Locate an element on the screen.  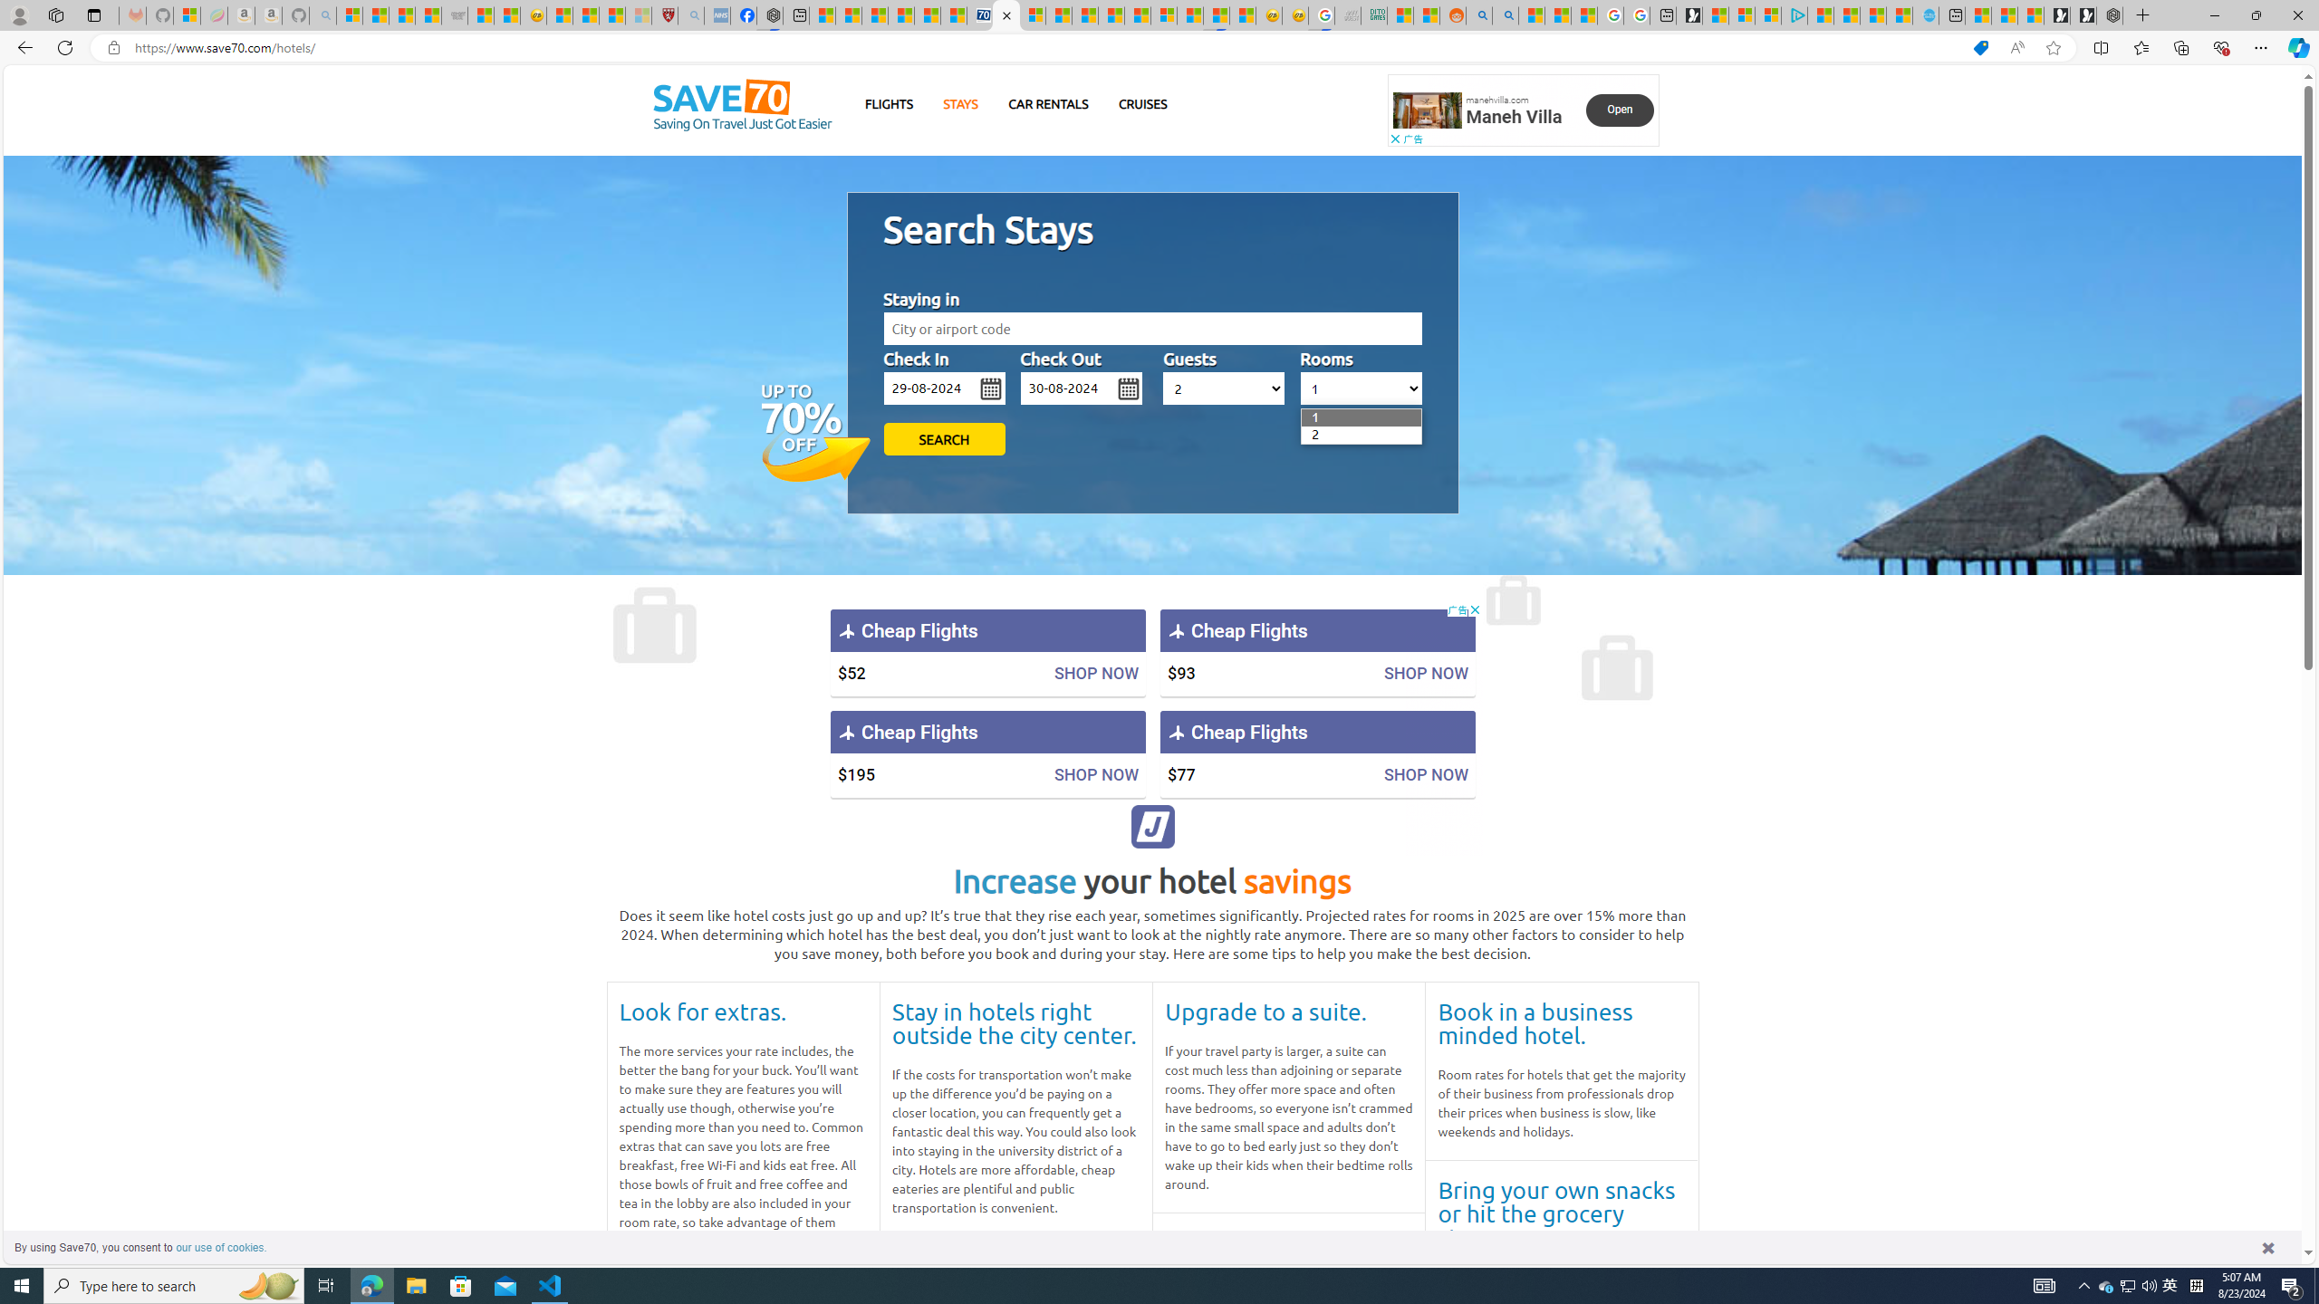
manehvilla.com is located at coordinates (1496, 100).